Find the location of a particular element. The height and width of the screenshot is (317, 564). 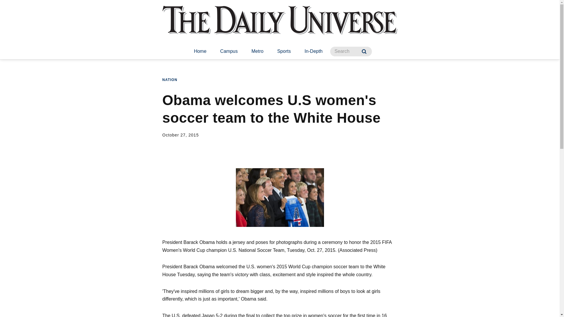

Home is located at coordinates (200, 52).